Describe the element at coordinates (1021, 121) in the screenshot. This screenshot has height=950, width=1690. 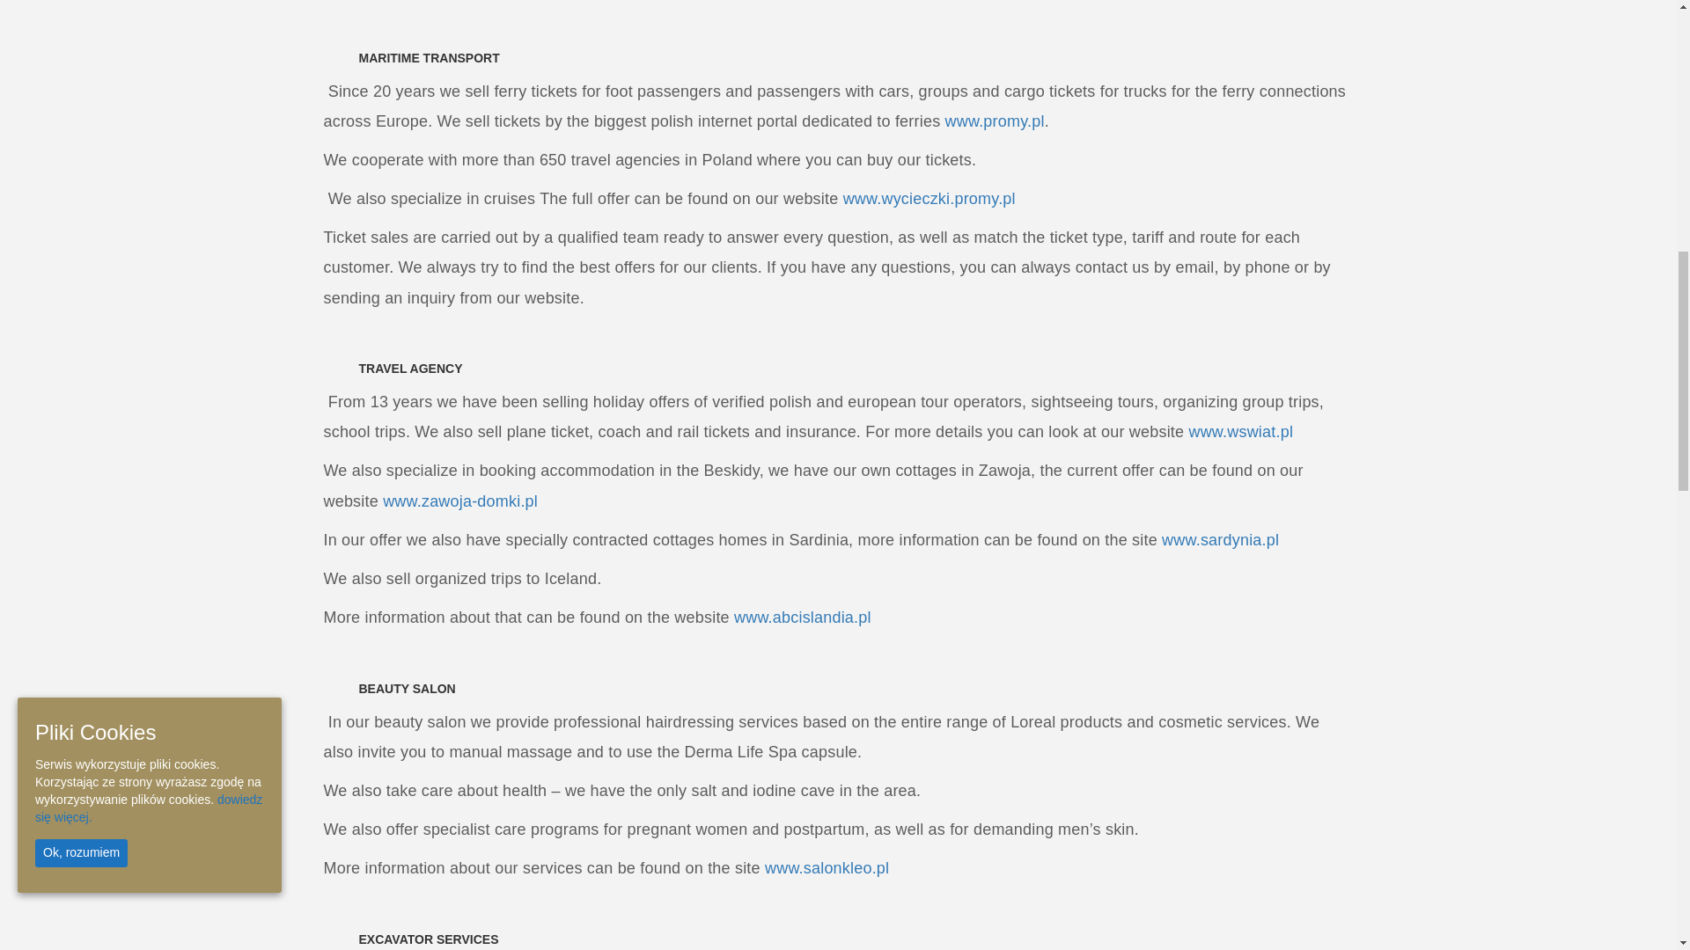
I see `www.promy.pl` at that location.